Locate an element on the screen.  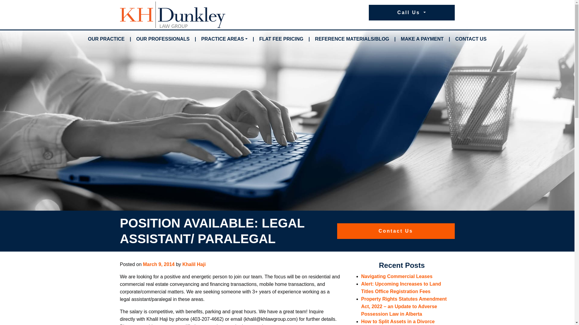
Contact Us is located at coordinates (471, 39).